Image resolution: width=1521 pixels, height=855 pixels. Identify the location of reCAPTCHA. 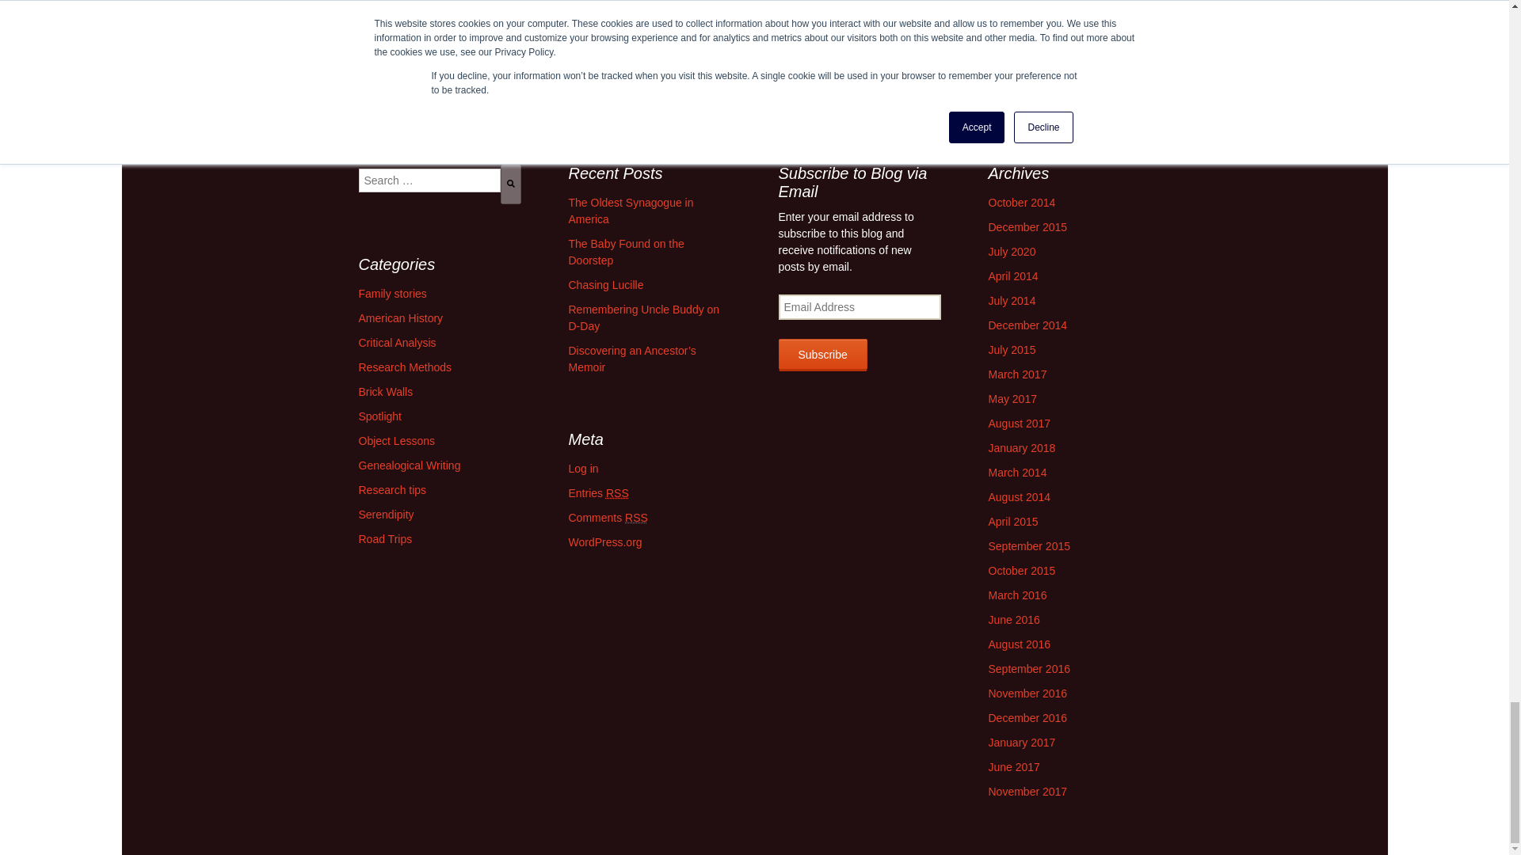
(616, 22).